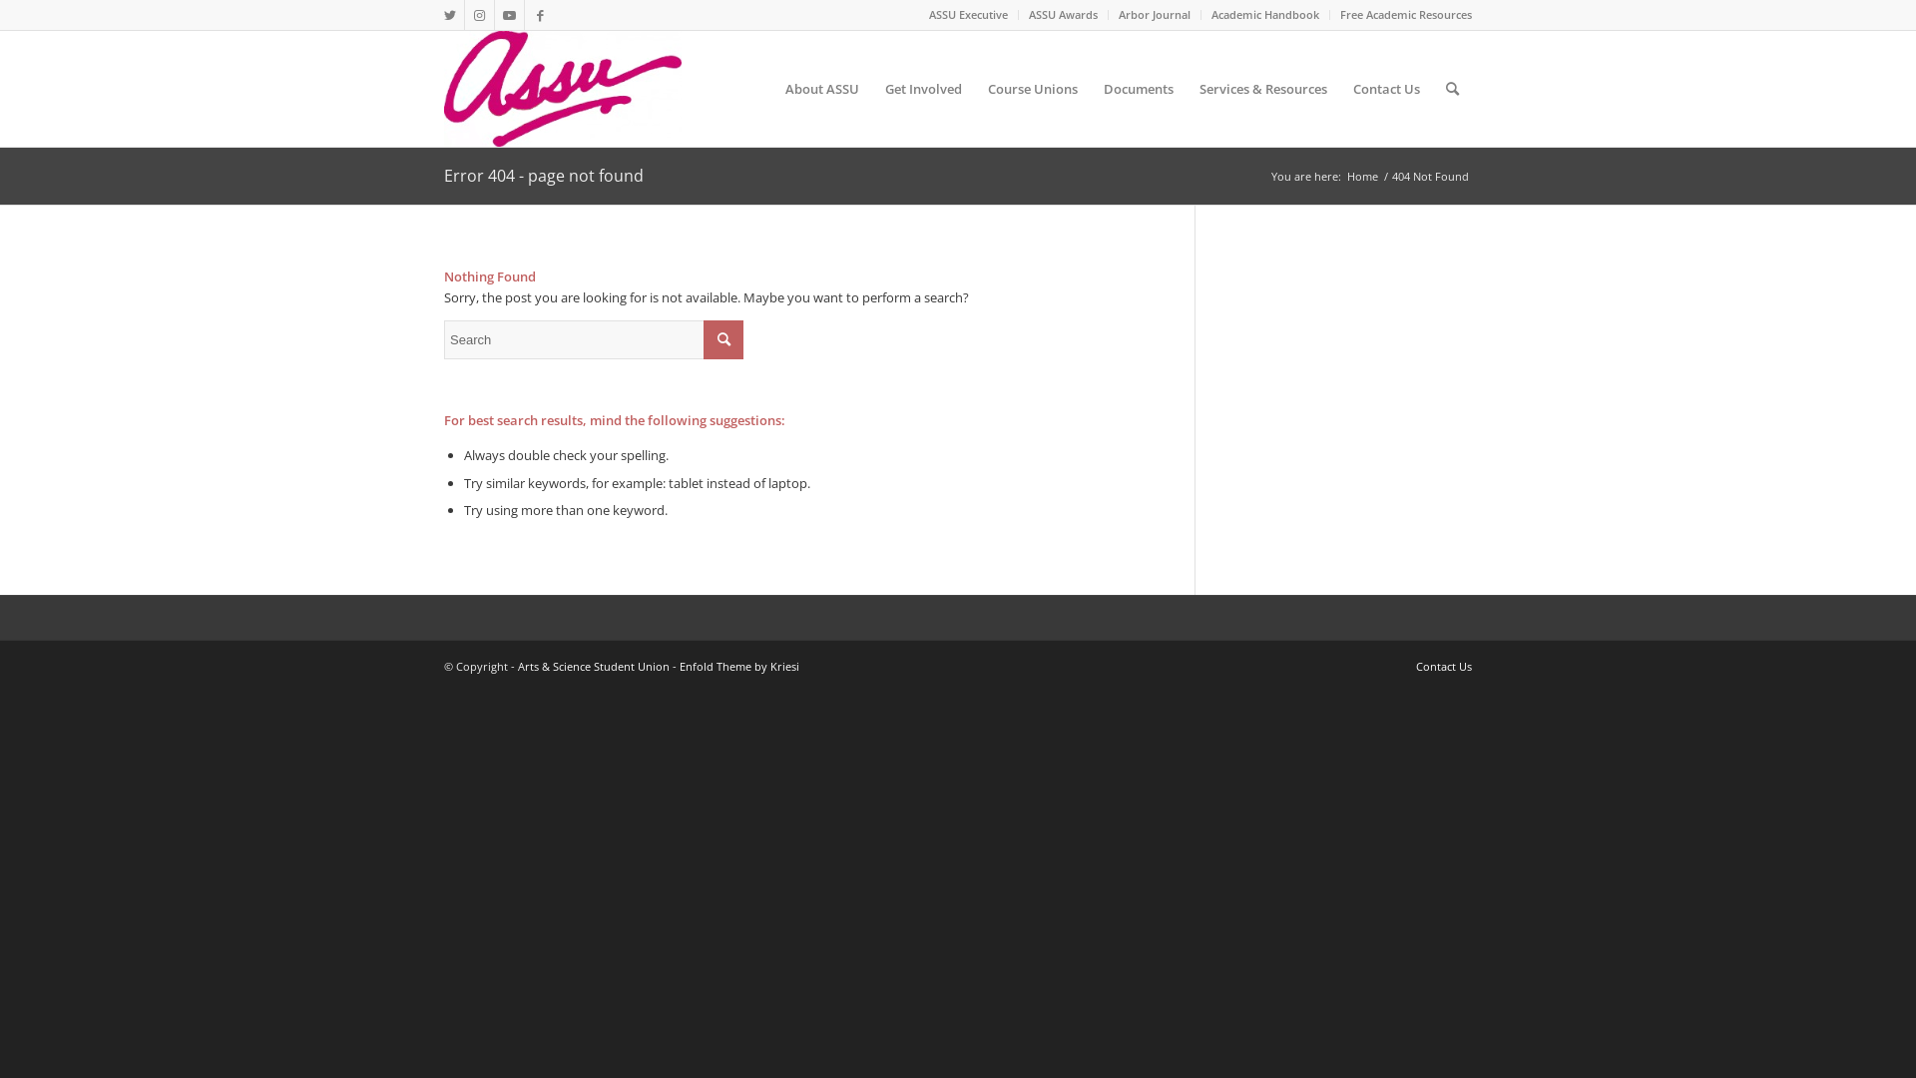 The width and height of the screenshot is (1916, 1078). Describe the element at coordinates (1155, 14) in the screenshot. I see `Arbor Journal` at that location.